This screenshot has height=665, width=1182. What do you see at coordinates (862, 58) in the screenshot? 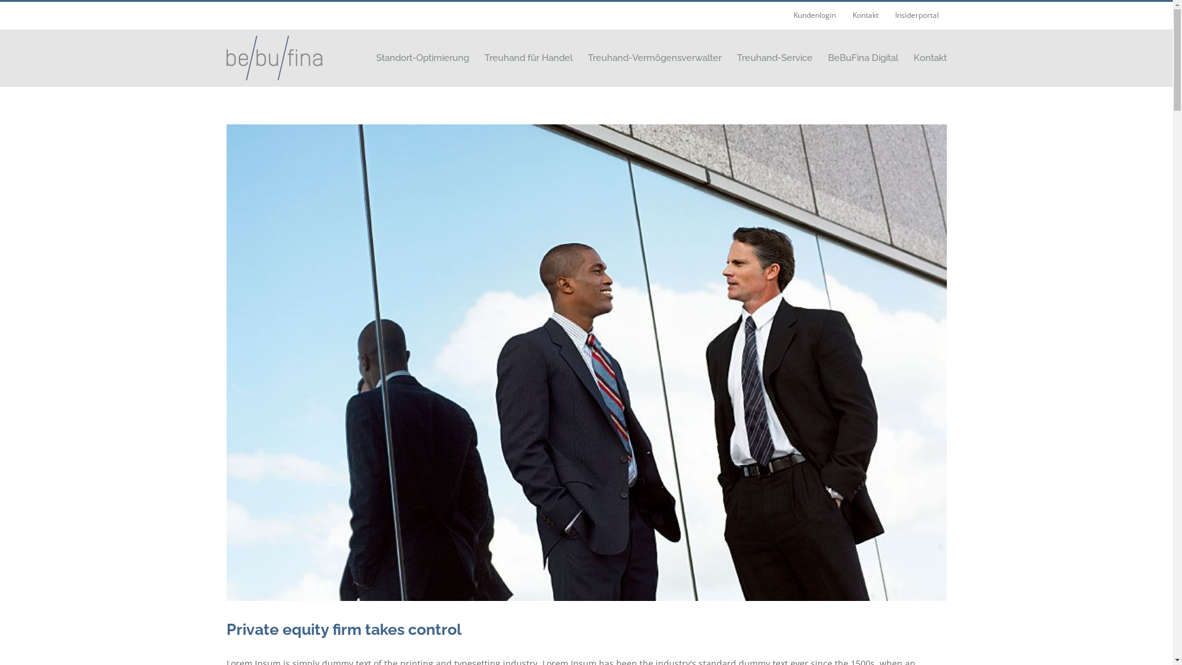
I see `BeBuFina Digital` at bounding box center [862, 58].